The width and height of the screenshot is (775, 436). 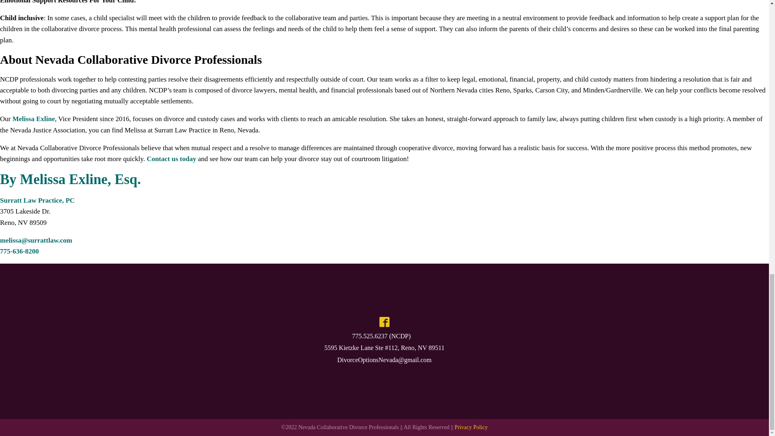 I want to click on Melissa Exline, so click(x=34, y=119).